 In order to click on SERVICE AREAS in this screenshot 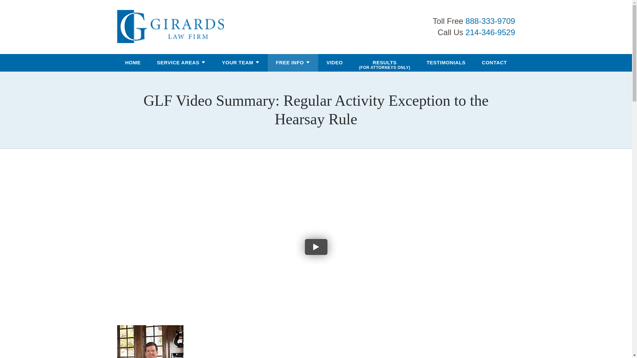, I will do `click(178, 63)`.